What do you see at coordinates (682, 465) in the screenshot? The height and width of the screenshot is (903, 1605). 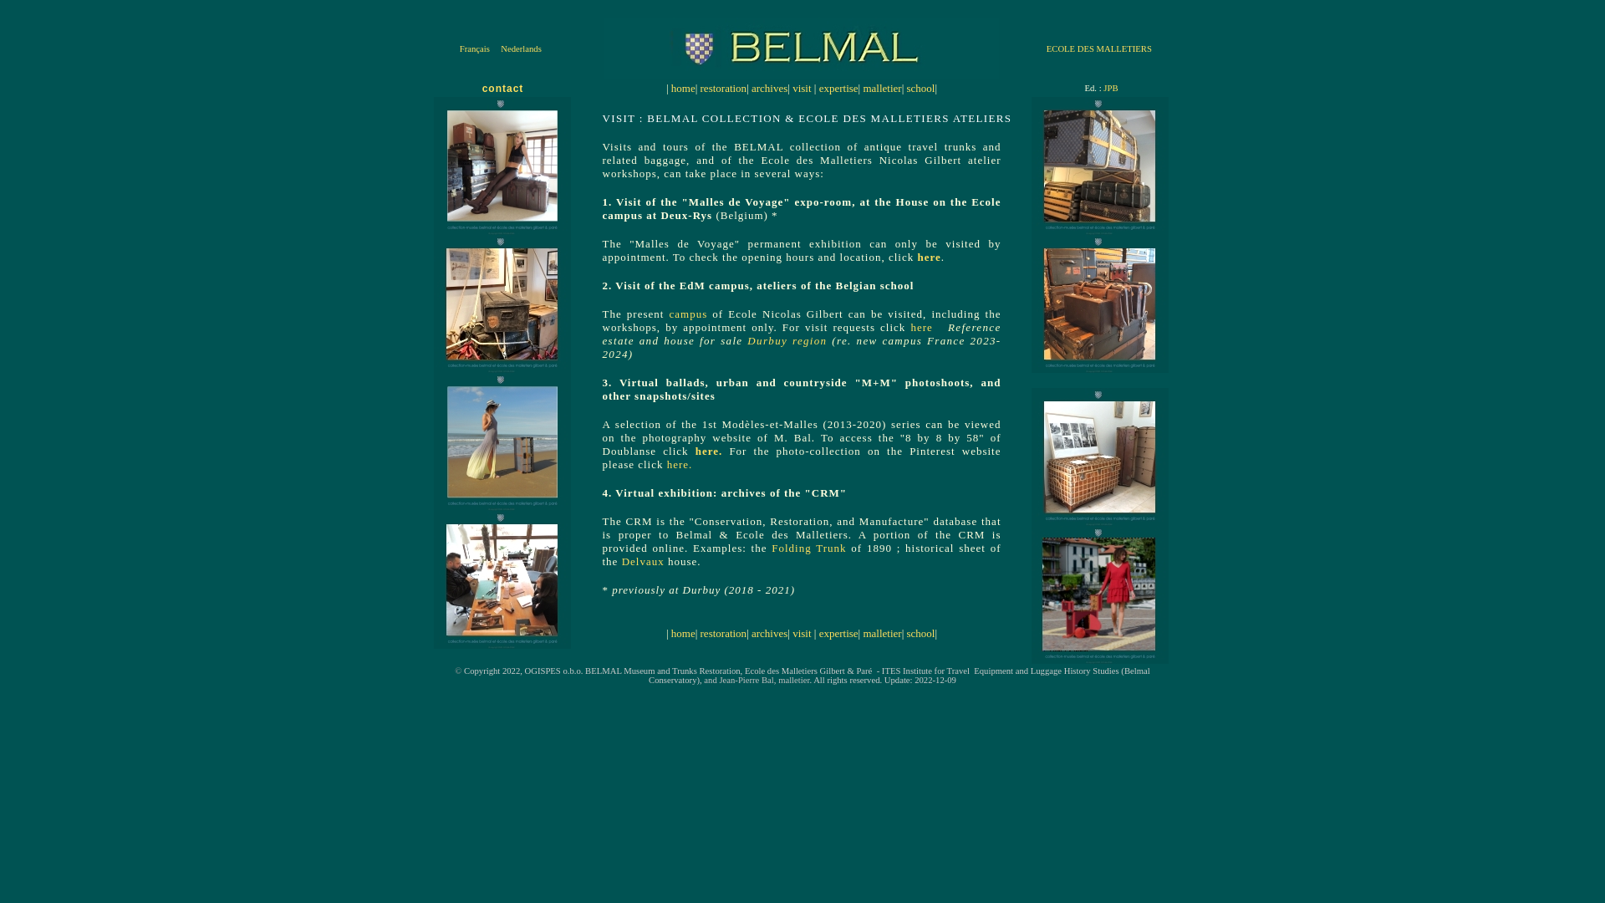 I see `here. ` at bounding box center [682, 465].